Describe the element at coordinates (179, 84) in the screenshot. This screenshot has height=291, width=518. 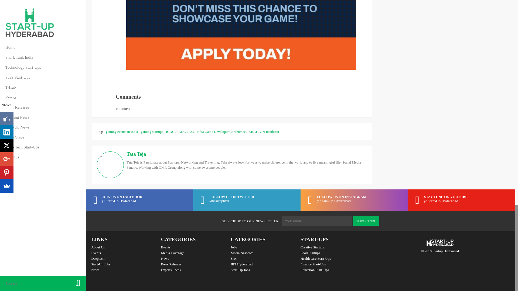
I see `Advertisement` at that location.